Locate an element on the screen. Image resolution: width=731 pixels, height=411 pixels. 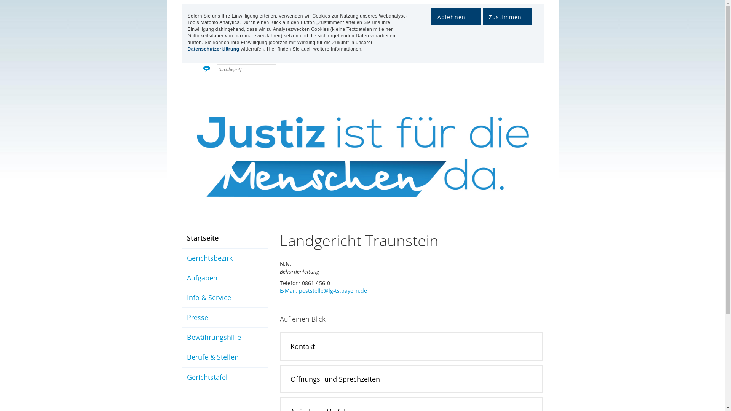
Gerichtstafel is located at coordinates (225, 378).